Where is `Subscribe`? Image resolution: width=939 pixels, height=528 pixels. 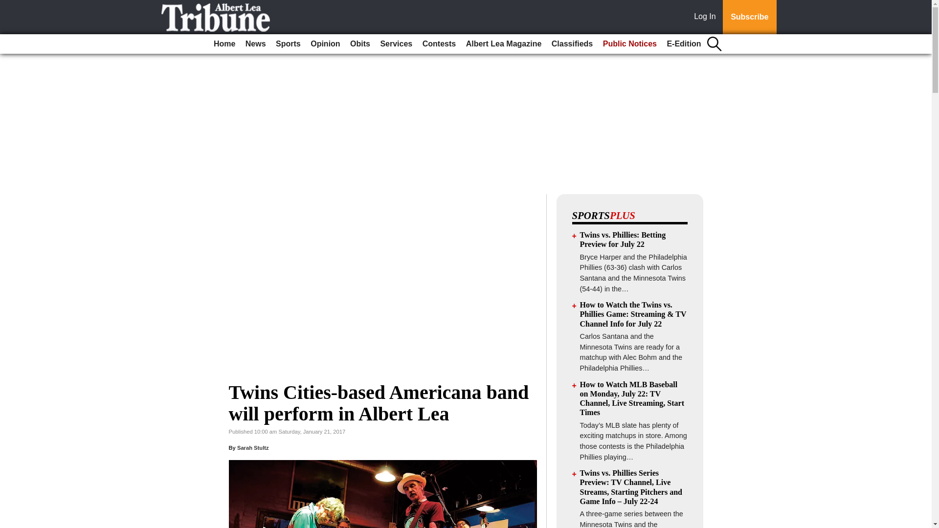 Subscribe is located at coordinates (749, 17).